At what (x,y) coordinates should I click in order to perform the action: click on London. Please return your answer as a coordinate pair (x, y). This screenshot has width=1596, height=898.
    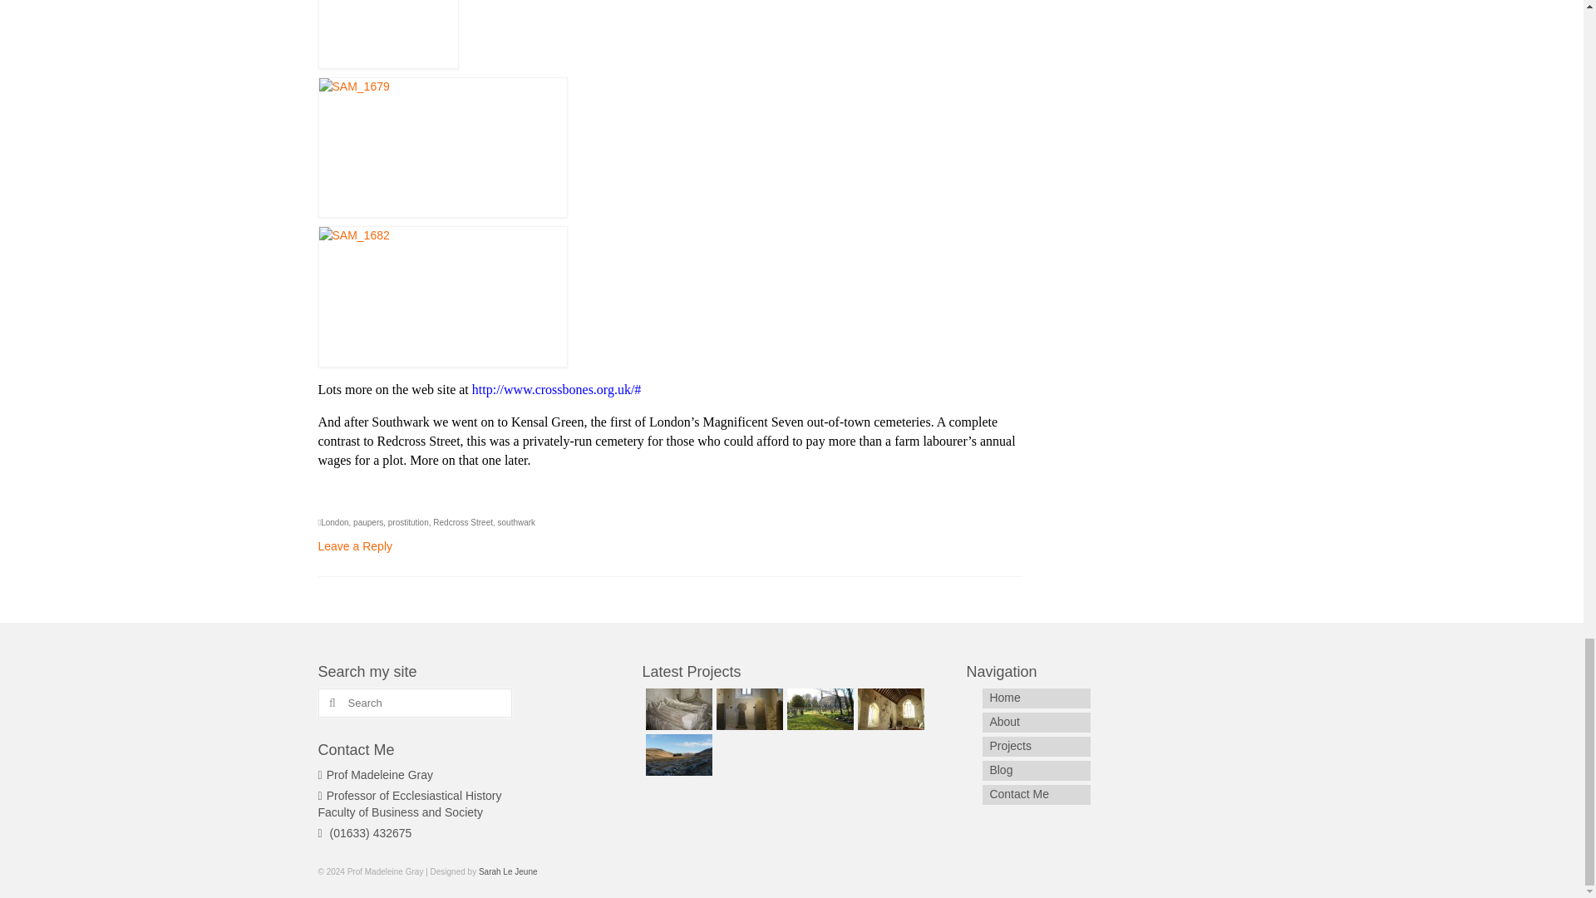
    Looking at the image, I should click on (334, 522).